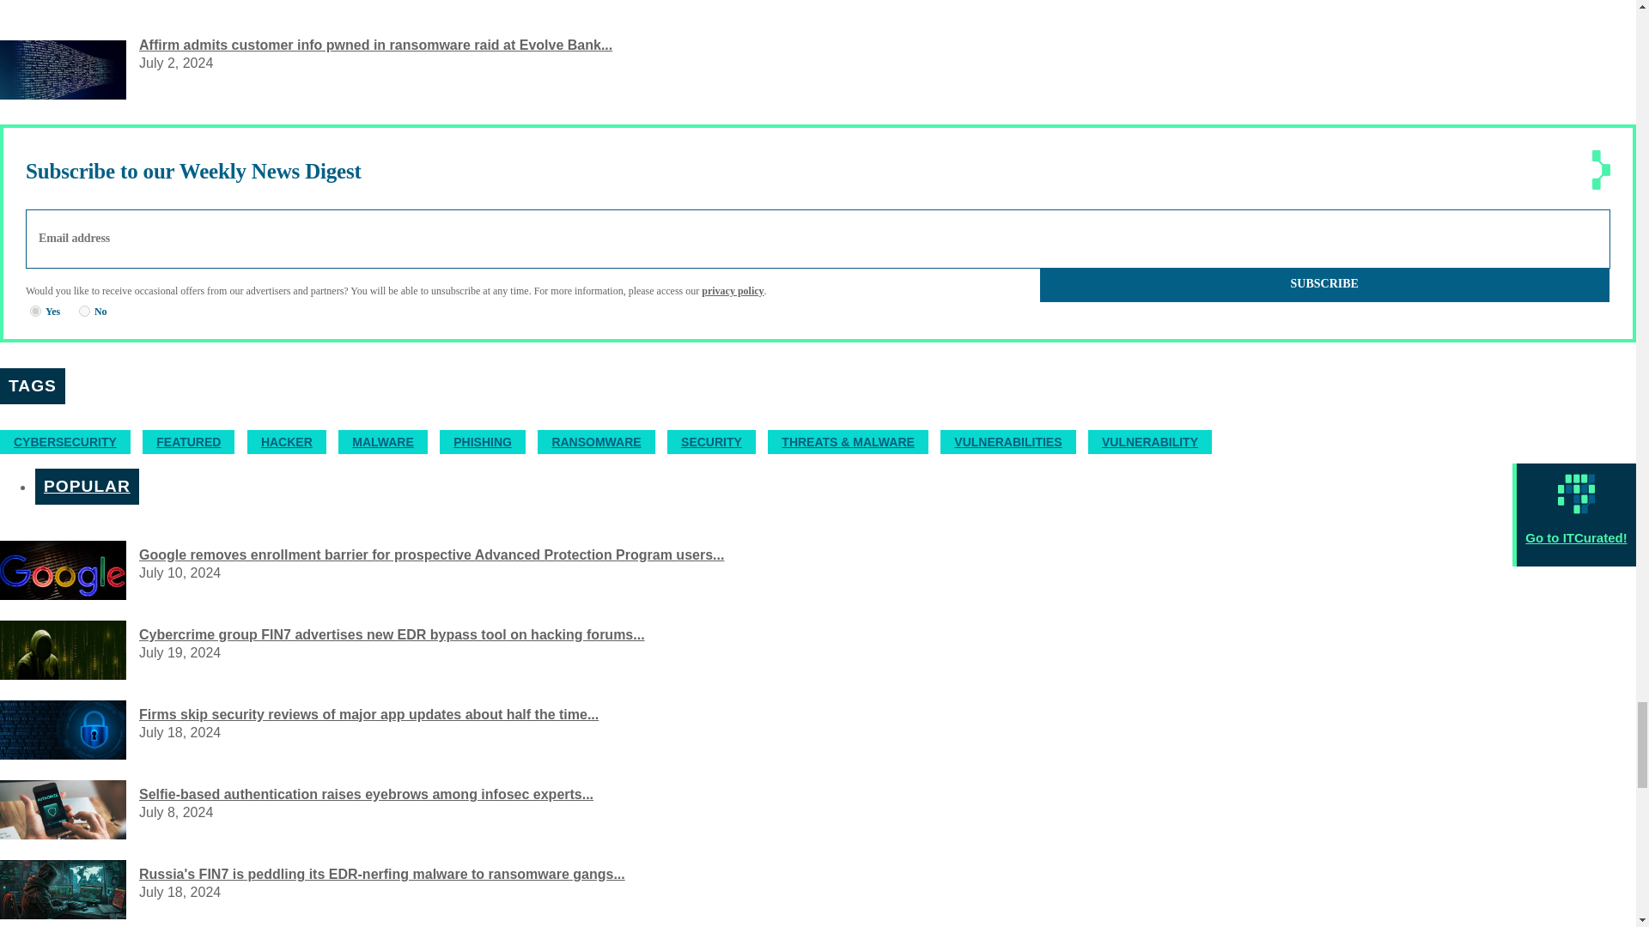 The width and height of the screenshot is (1649, 927). What do you see at coordinates (35, 311) in the screenshot?
I see `TRUE` at bounding box center [35, 311].